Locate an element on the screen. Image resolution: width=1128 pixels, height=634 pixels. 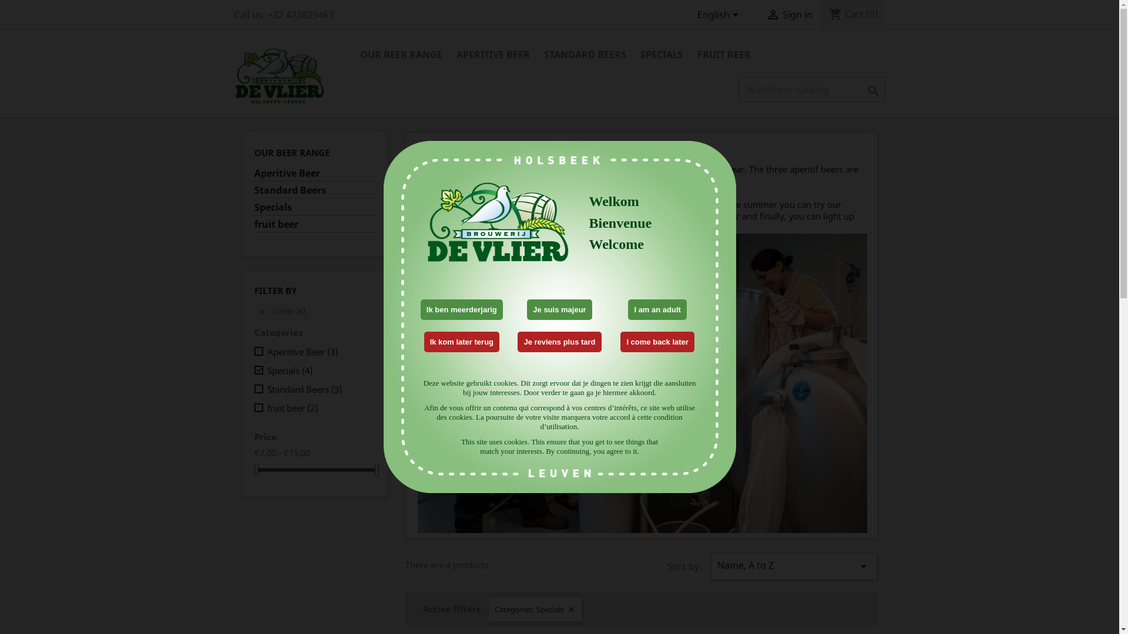
OUR BEER RANGE is located at coordinates (291, 153).